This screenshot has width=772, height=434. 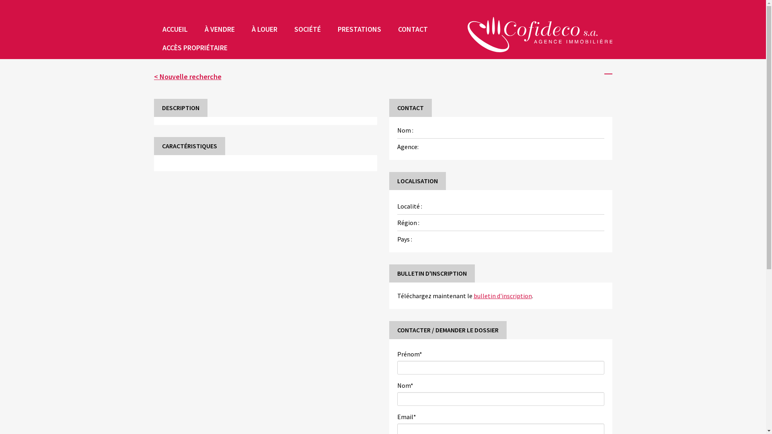 I want to click on < Nouvelle recherche, so click(x=187, y=76).